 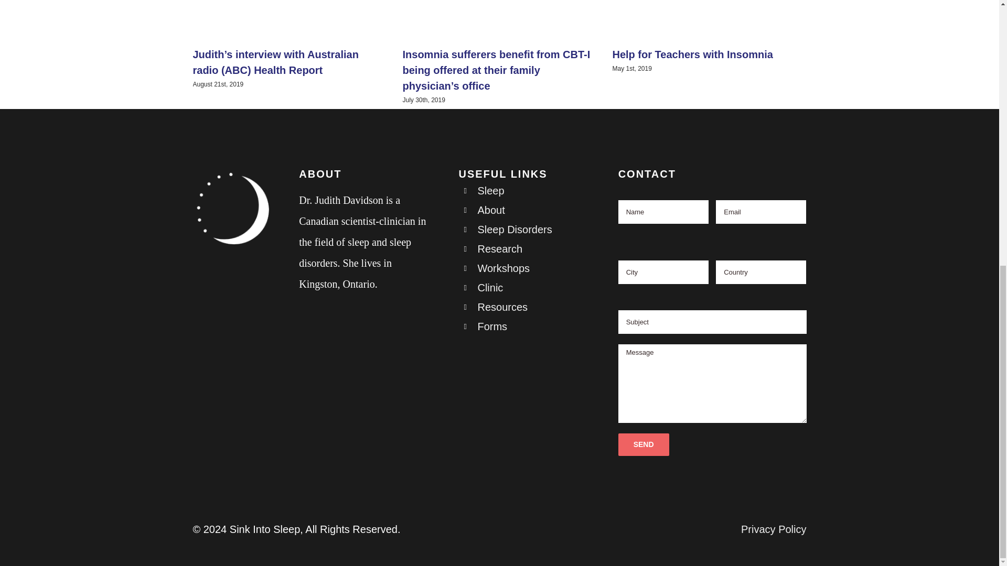 I want to click on Help for Teachers with Insomnia, so click(x=692, y=54).